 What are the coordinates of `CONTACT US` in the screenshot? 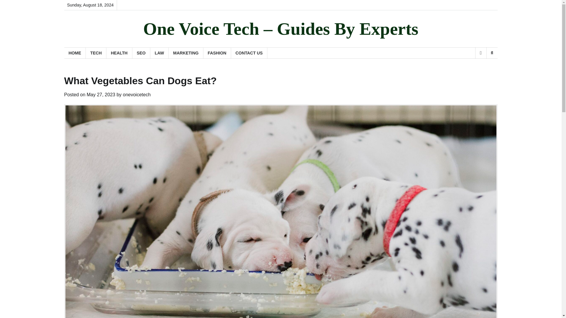 It's located at (249, 53).